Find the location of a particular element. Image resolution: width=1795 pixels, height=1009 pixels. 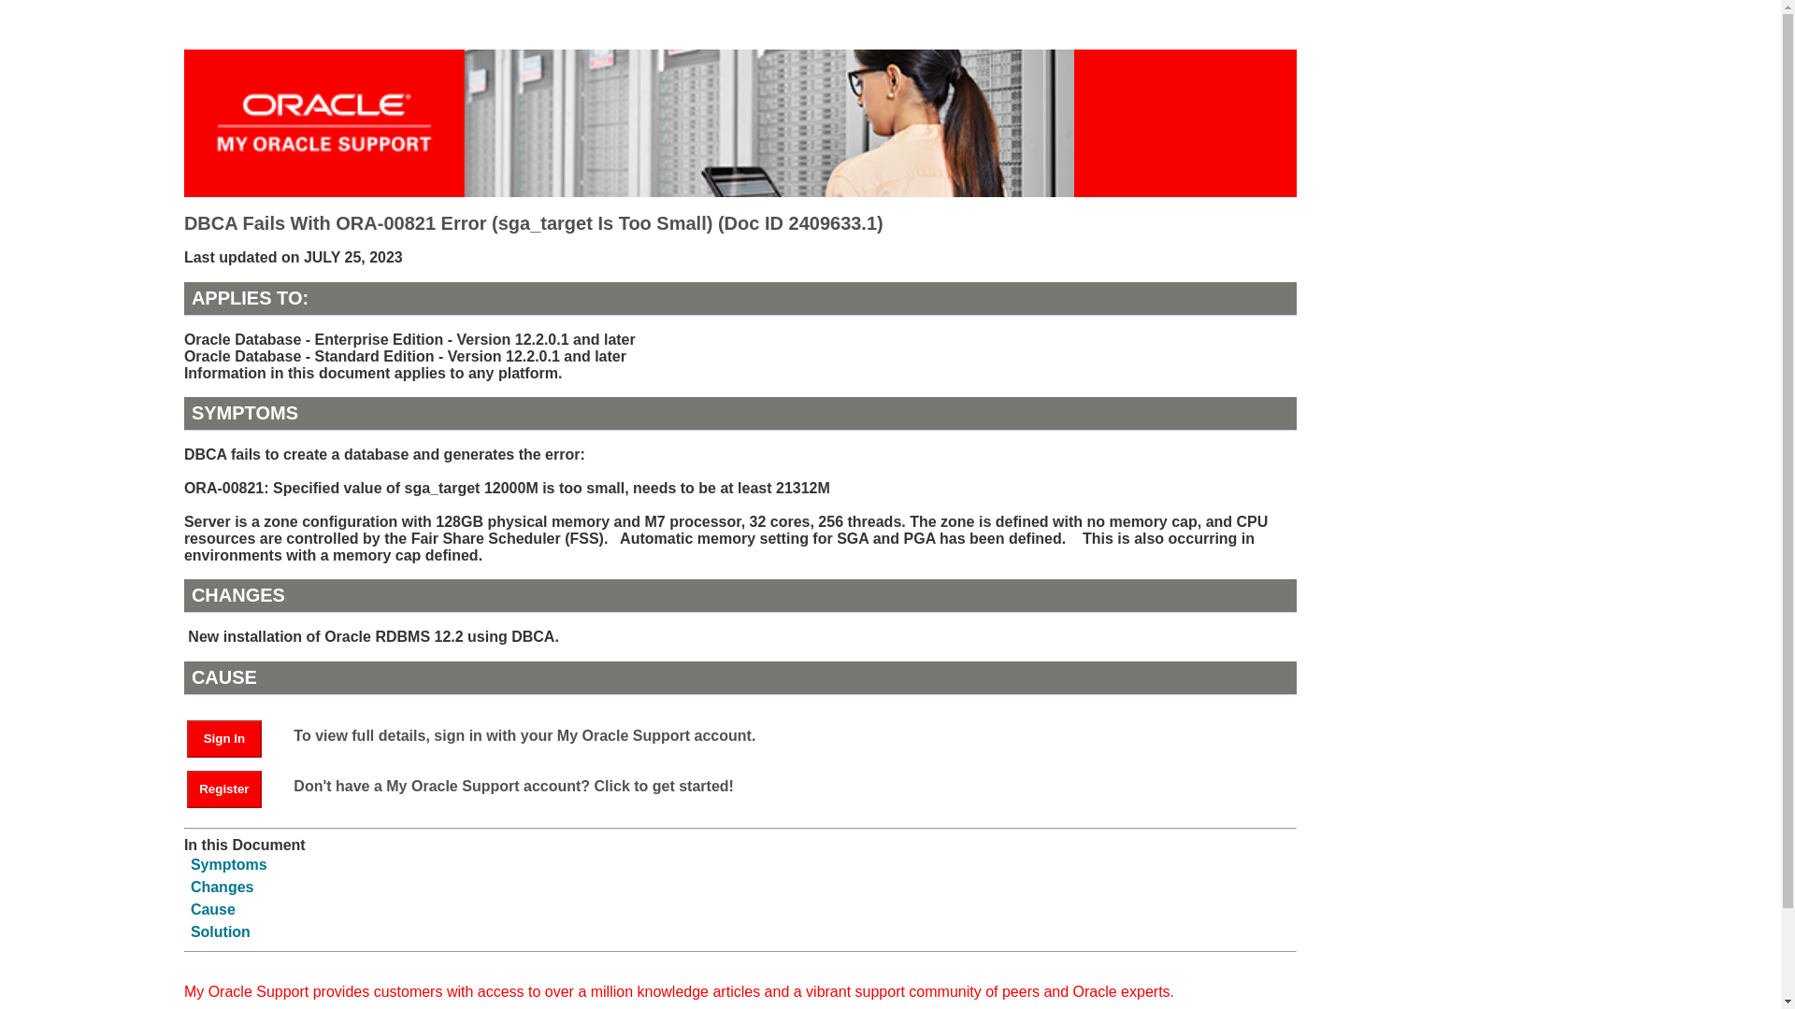

Sign In is located at coordinates (224, 739).